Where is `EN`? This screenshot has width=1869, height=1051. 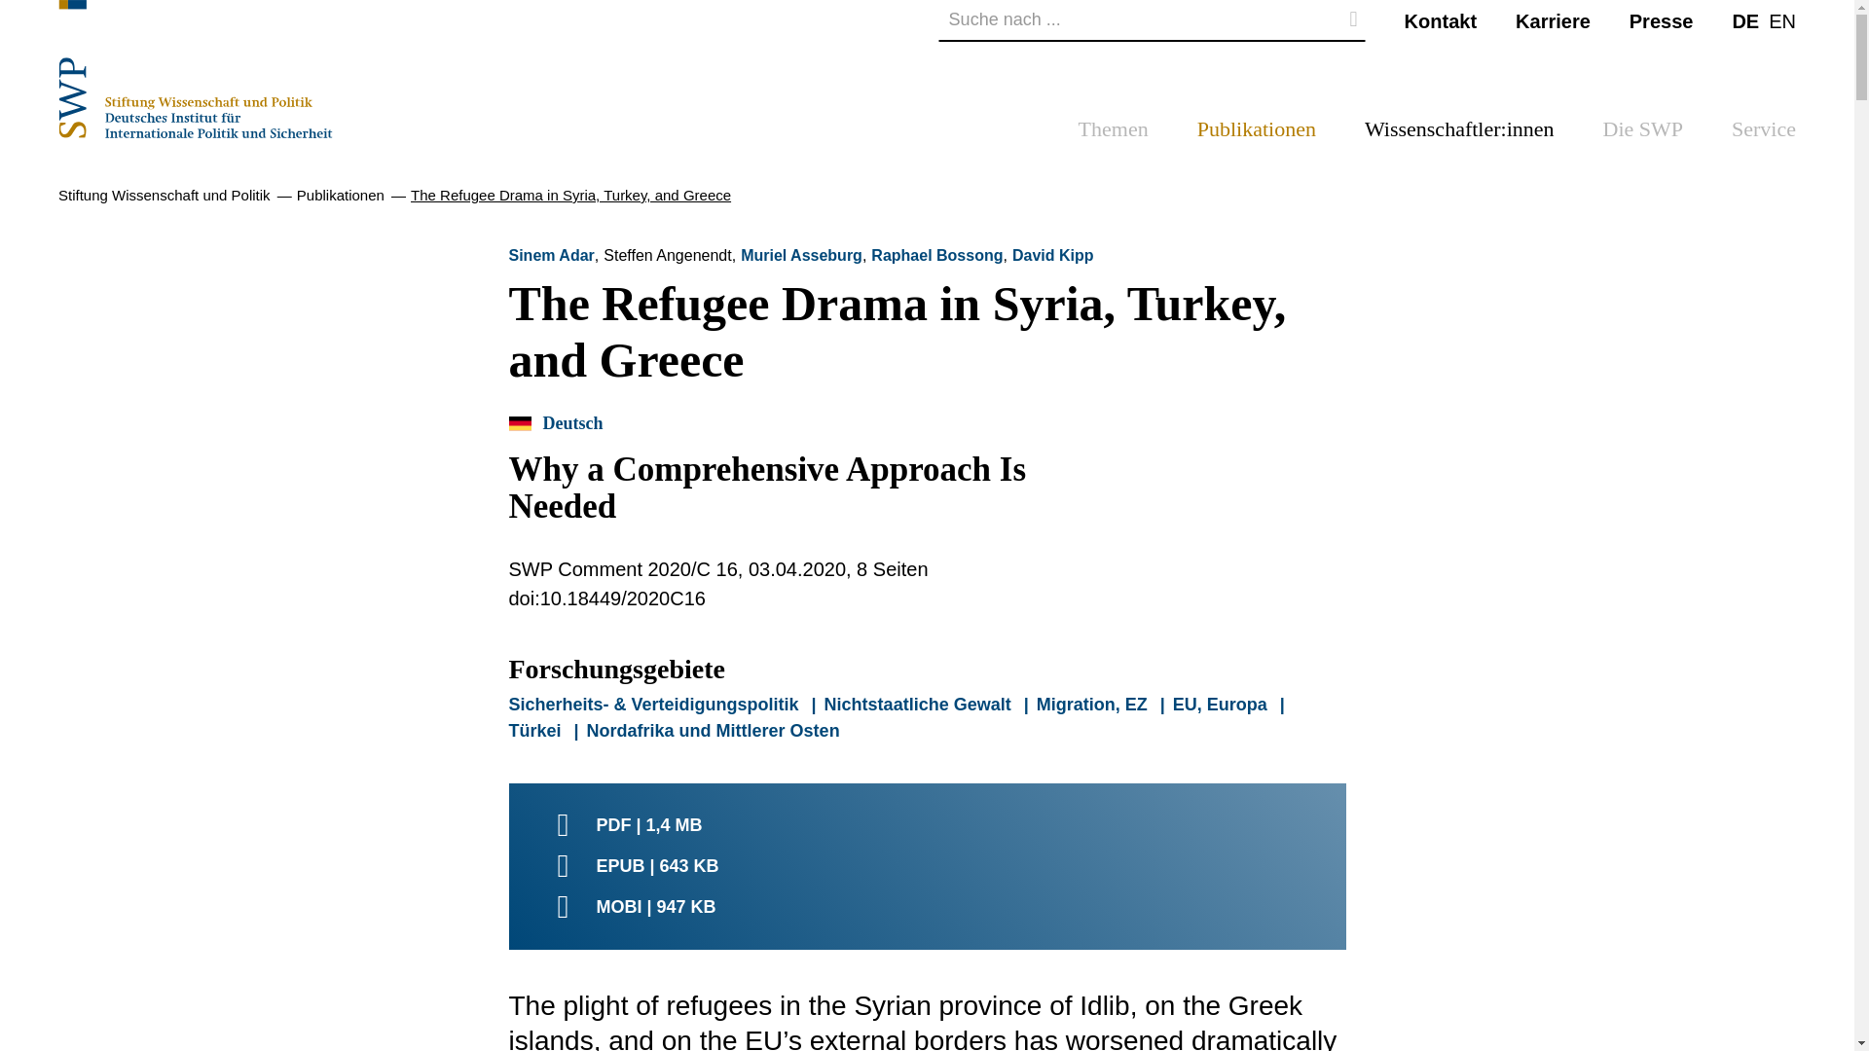 EN is located at coordinates (1781, 19).